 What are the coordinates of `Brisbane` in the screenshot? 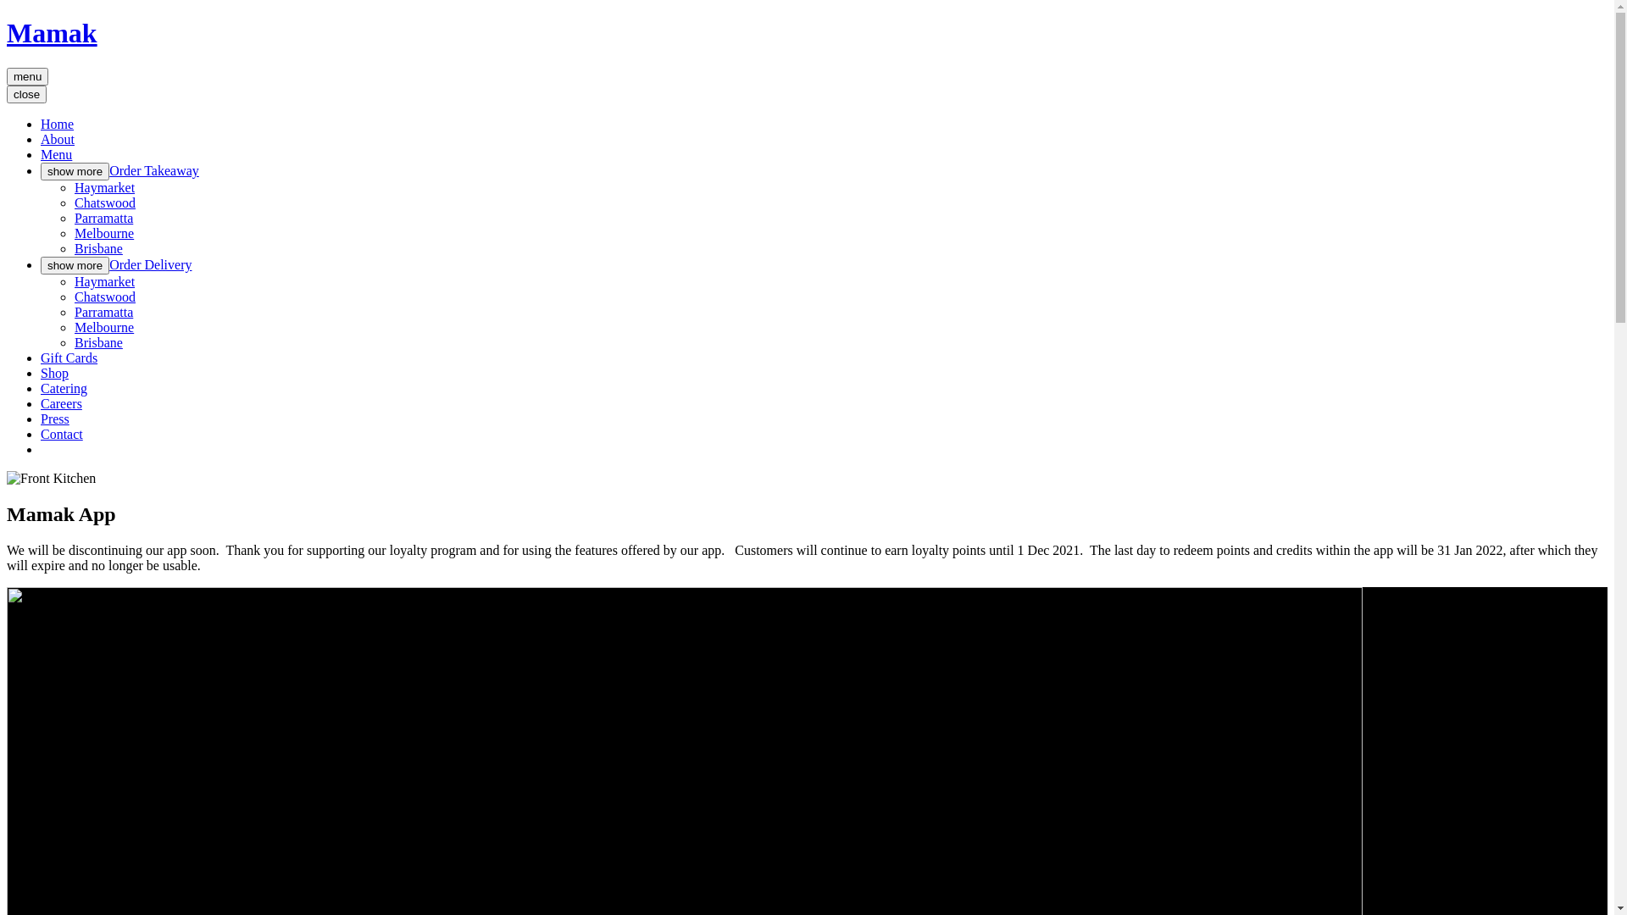 It's located at (98, 342).